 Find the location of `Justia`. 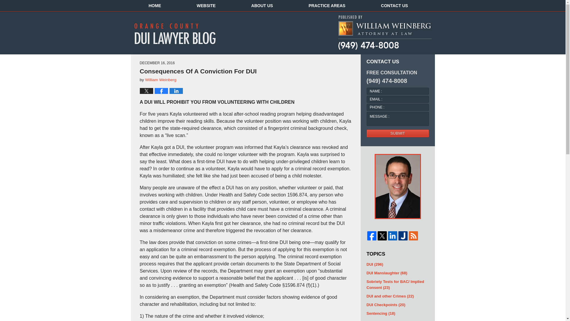

Justia is located at coordinates (403, 235).